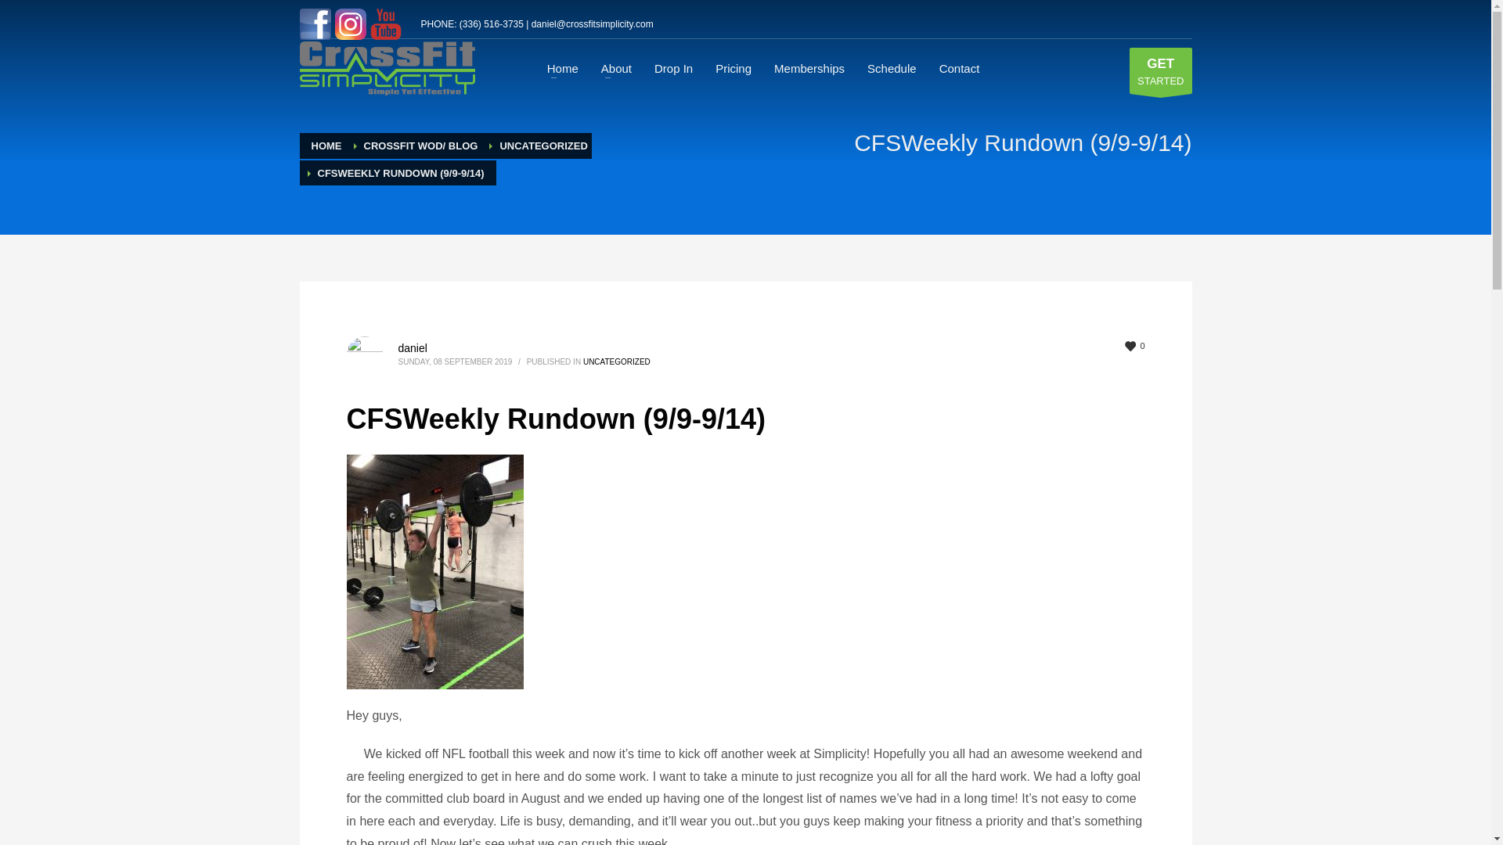  Describe the element at coordinates (892, 68) in the screenshot. I see `Schedule` at that location.